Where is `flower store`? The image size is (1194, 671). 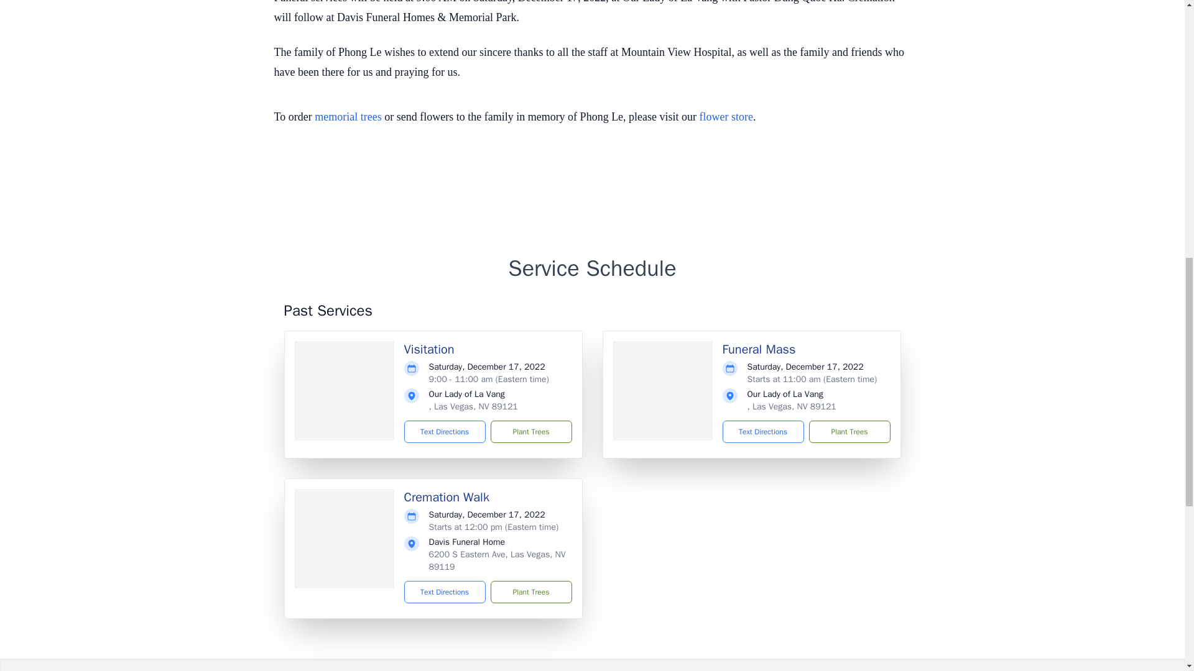 flower store is located at coordinates (726, 117).